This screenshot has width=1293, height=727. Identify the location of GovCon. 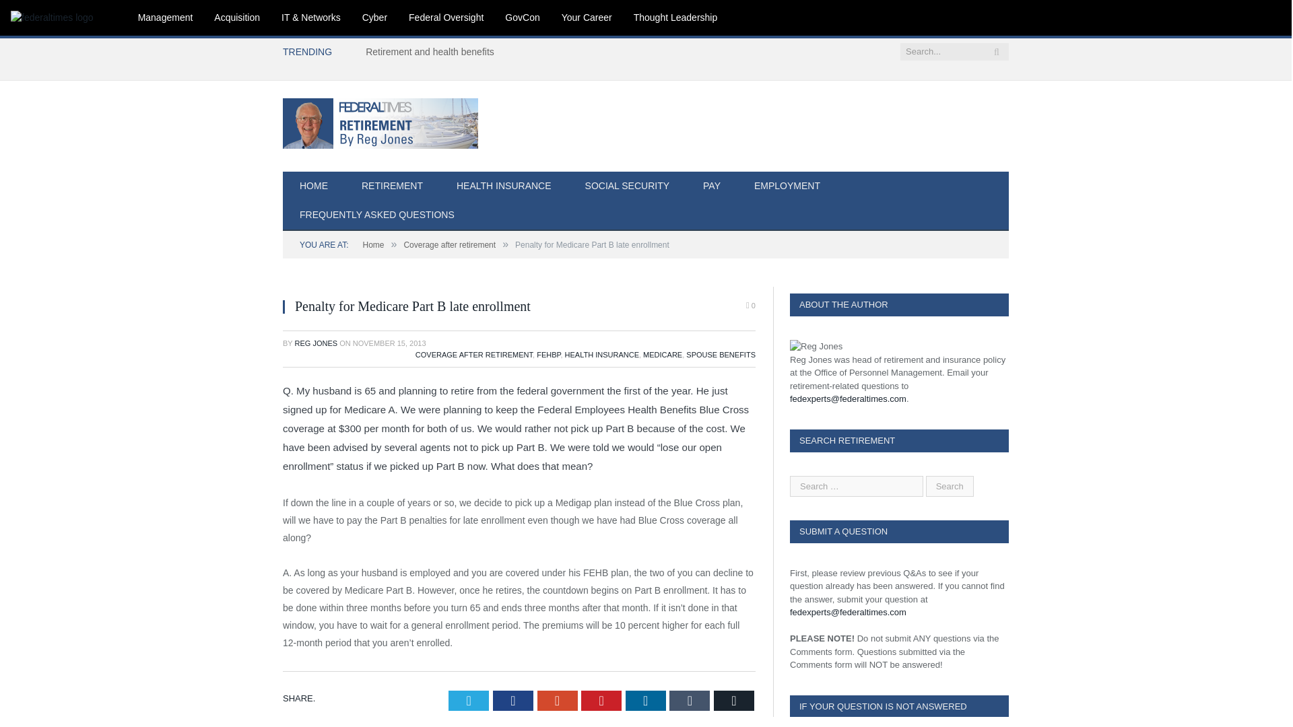
(522, 18).